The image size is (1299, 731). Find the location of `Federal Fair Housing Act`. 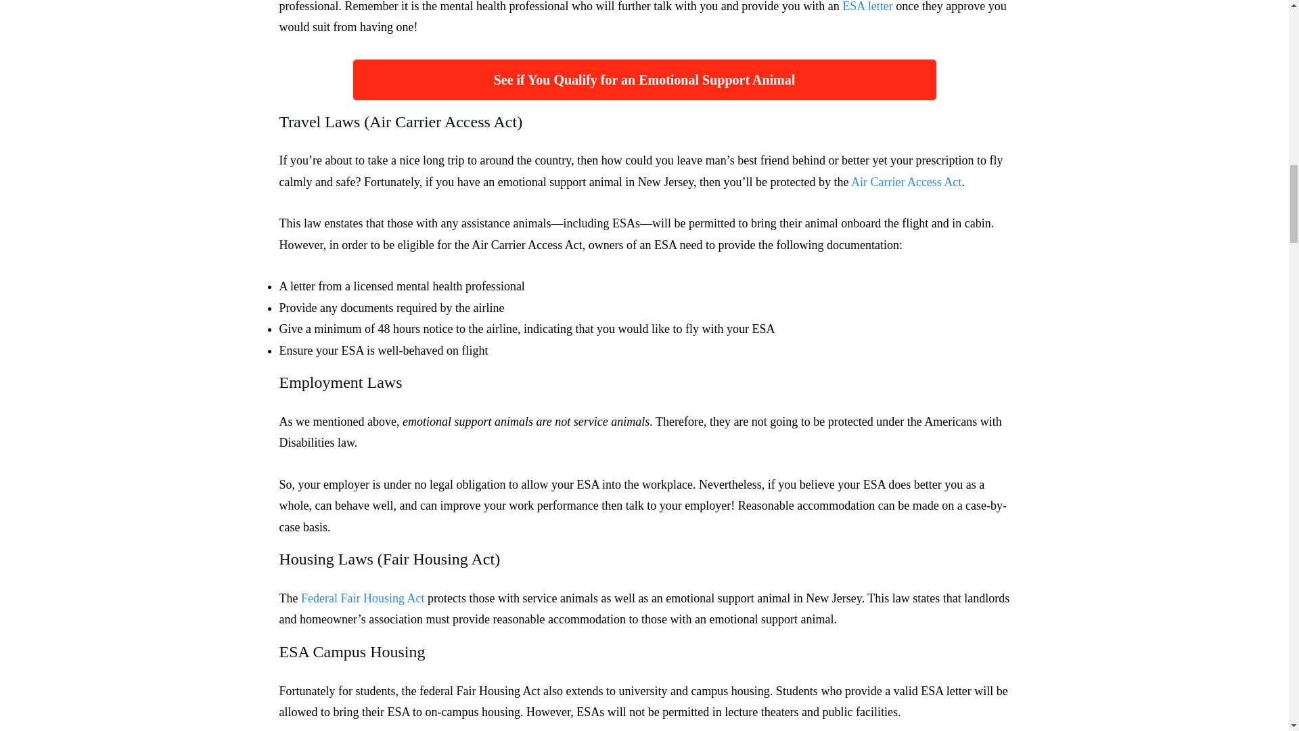

Federal Fair Housing Act is located at coordinates (363, 598).